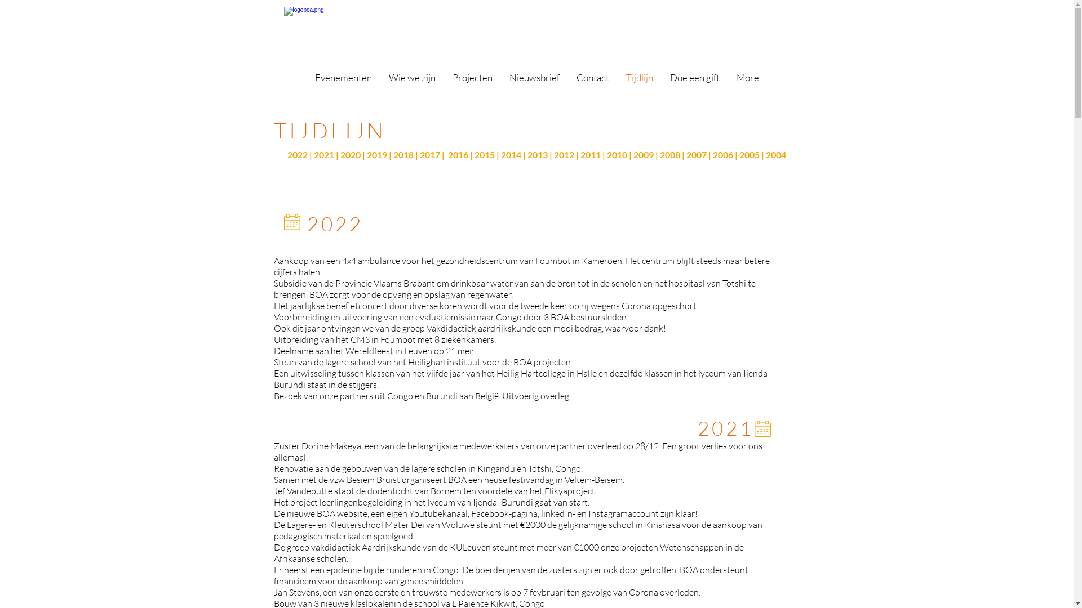 The image size is (1082, 608). I want to click on 2014, so click(511, 154).